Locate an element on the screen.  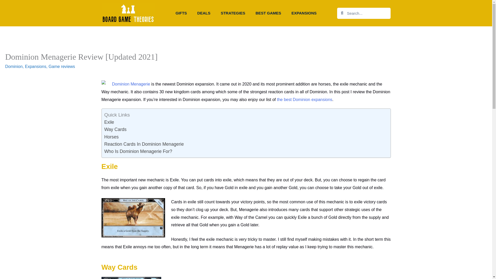
EXPANSIONS is located at coordinates (304, 13).